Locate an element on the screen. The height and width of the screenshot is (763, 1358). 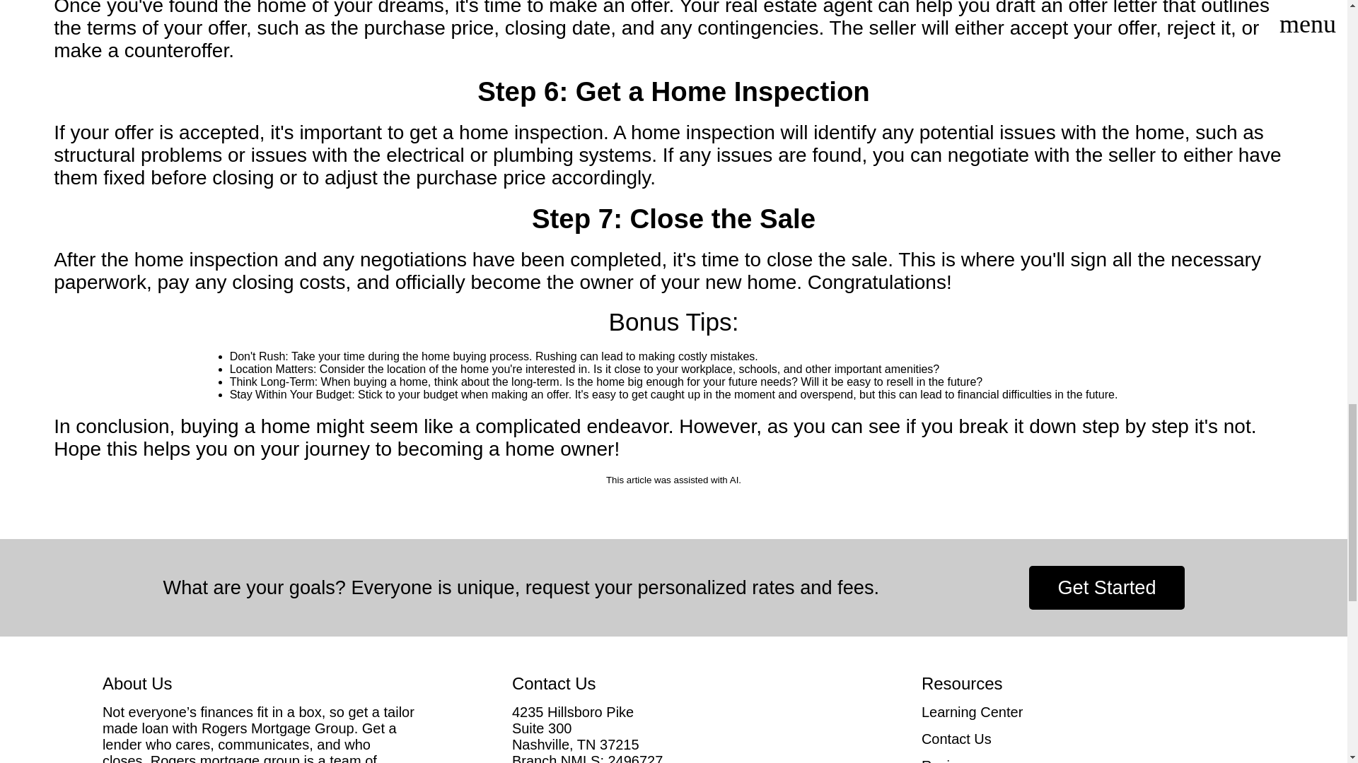
Get Started is located at coordinates (1106, 588).